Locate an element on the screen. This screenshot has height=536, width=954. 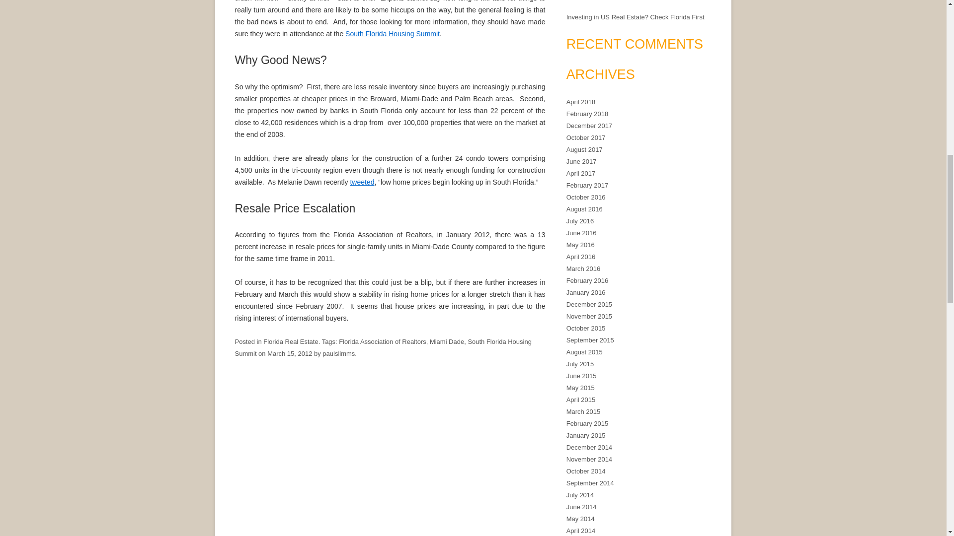
paulslimms is located at coordinates (338, 353).